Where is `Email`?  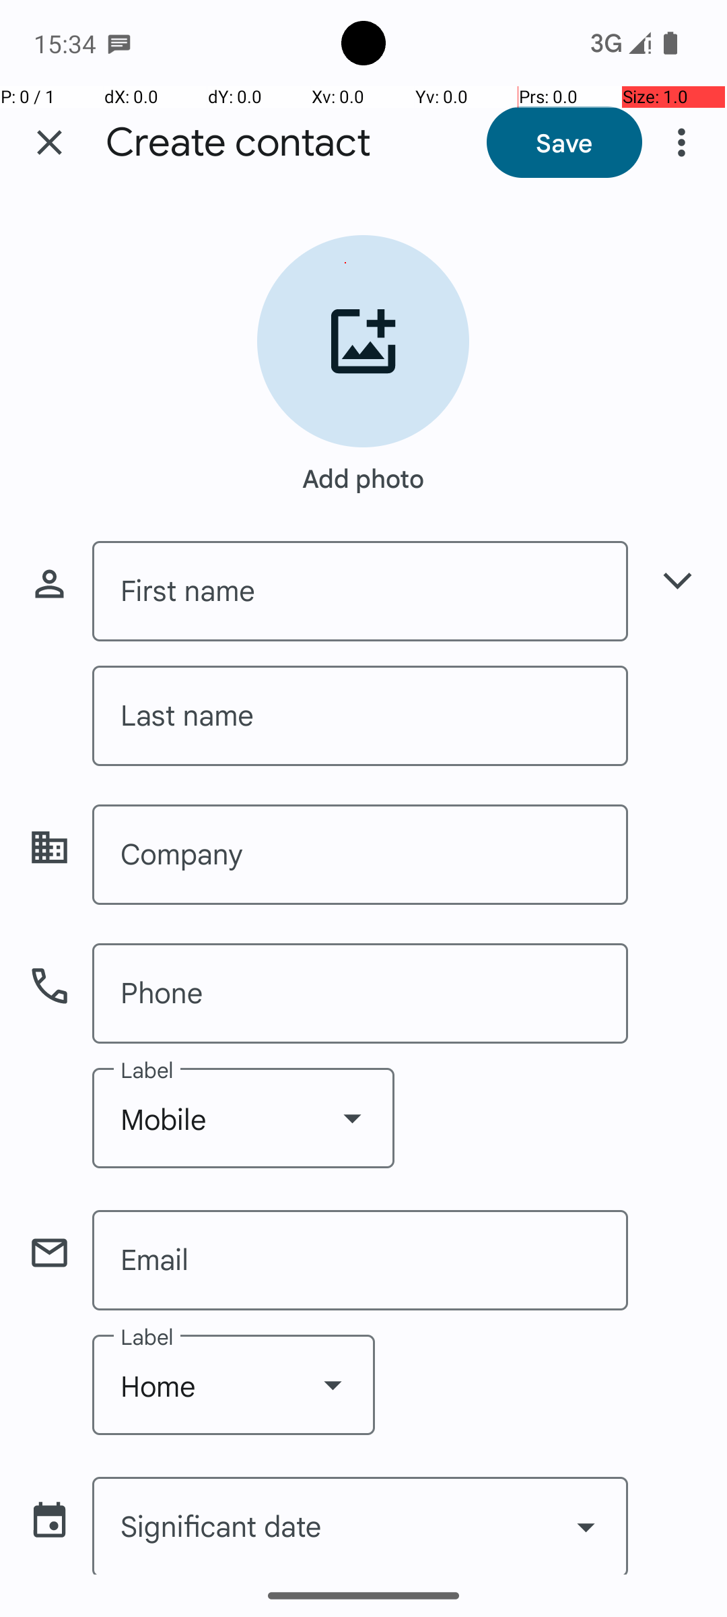
Email is located at coordinates (360, 1260).